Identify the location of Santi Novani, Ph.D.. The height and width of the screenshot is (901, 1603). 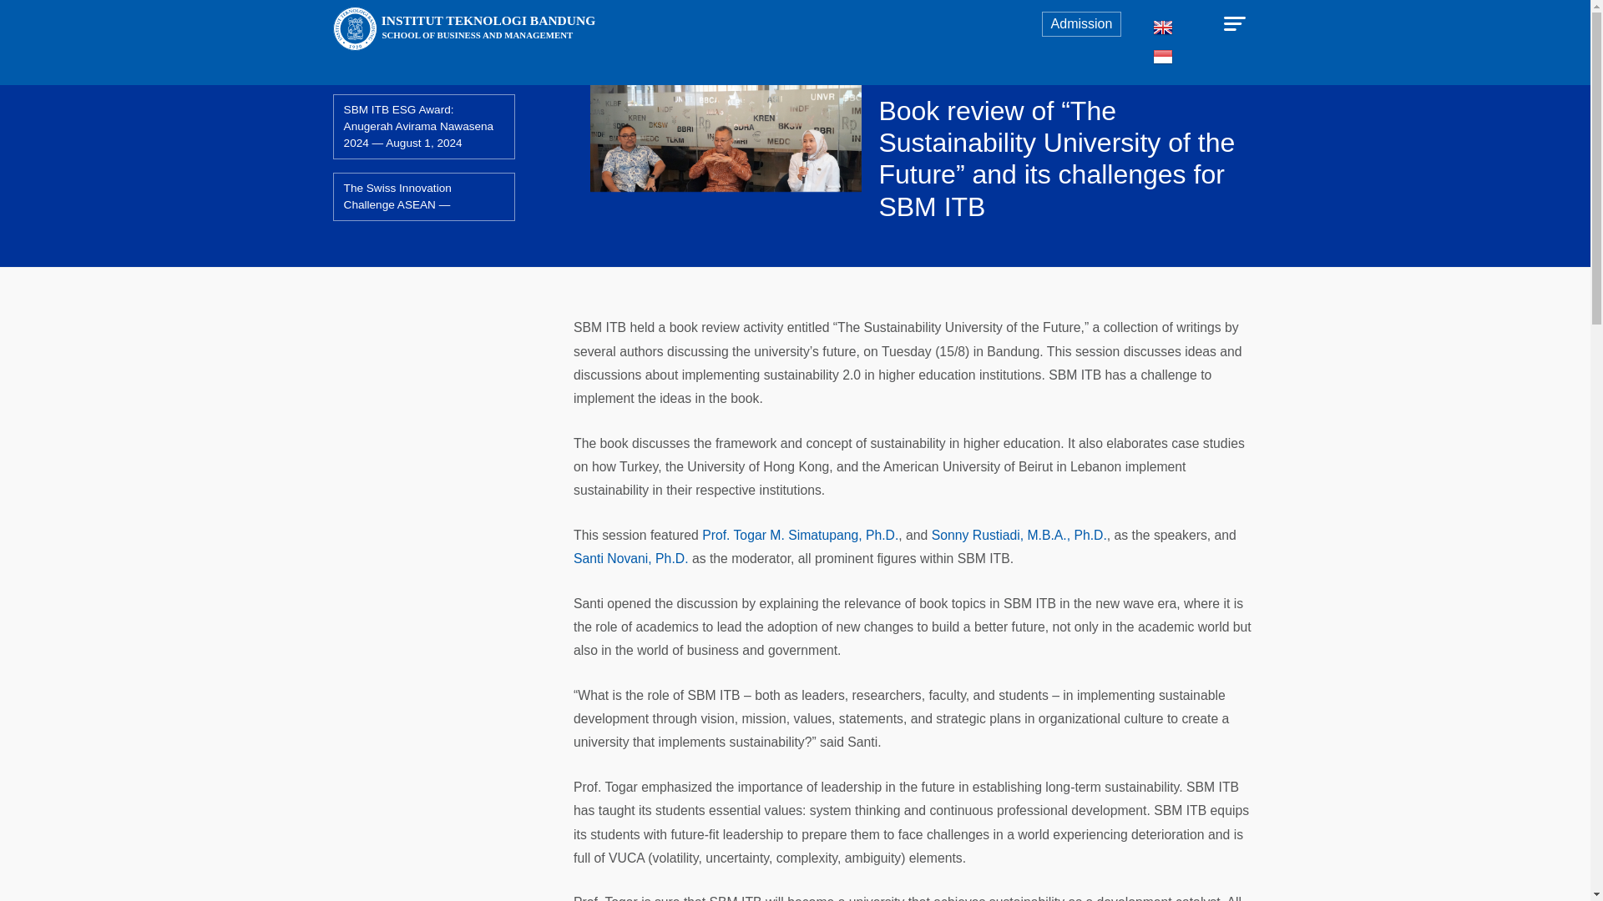
(630, 558).